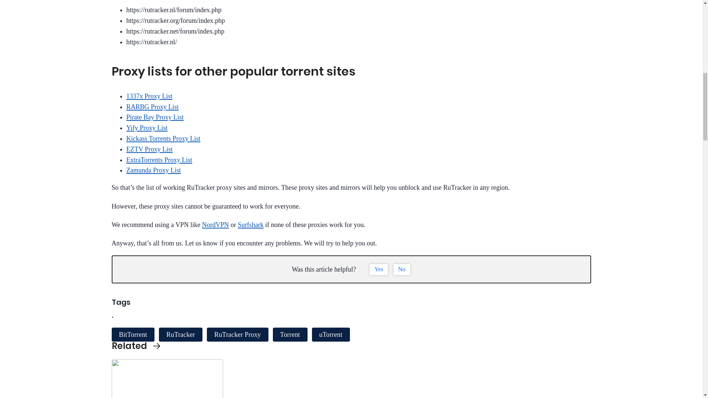 The width and height of the screenshot is (708, 398). Describe the element at coordinates (159, 160) in the screenshot. I see `ExtraTorrents Proxy List` at that location.